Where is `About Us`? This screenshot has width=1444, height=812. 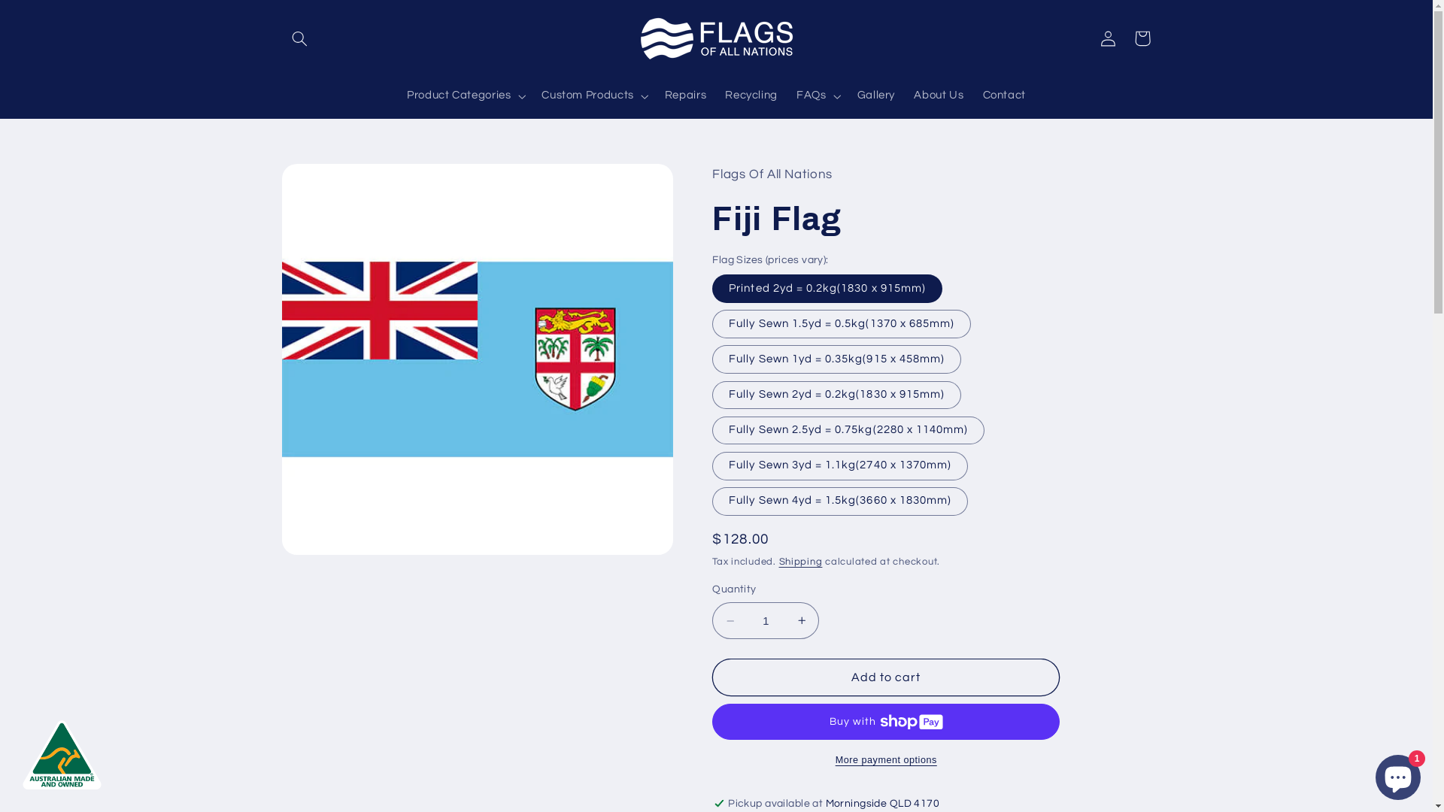
About Us is located at coordinates (939, 96).